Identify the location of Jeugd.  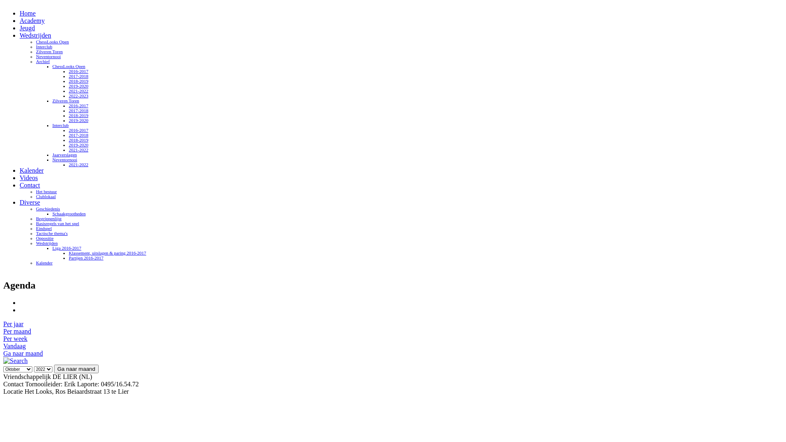
(27, 28).